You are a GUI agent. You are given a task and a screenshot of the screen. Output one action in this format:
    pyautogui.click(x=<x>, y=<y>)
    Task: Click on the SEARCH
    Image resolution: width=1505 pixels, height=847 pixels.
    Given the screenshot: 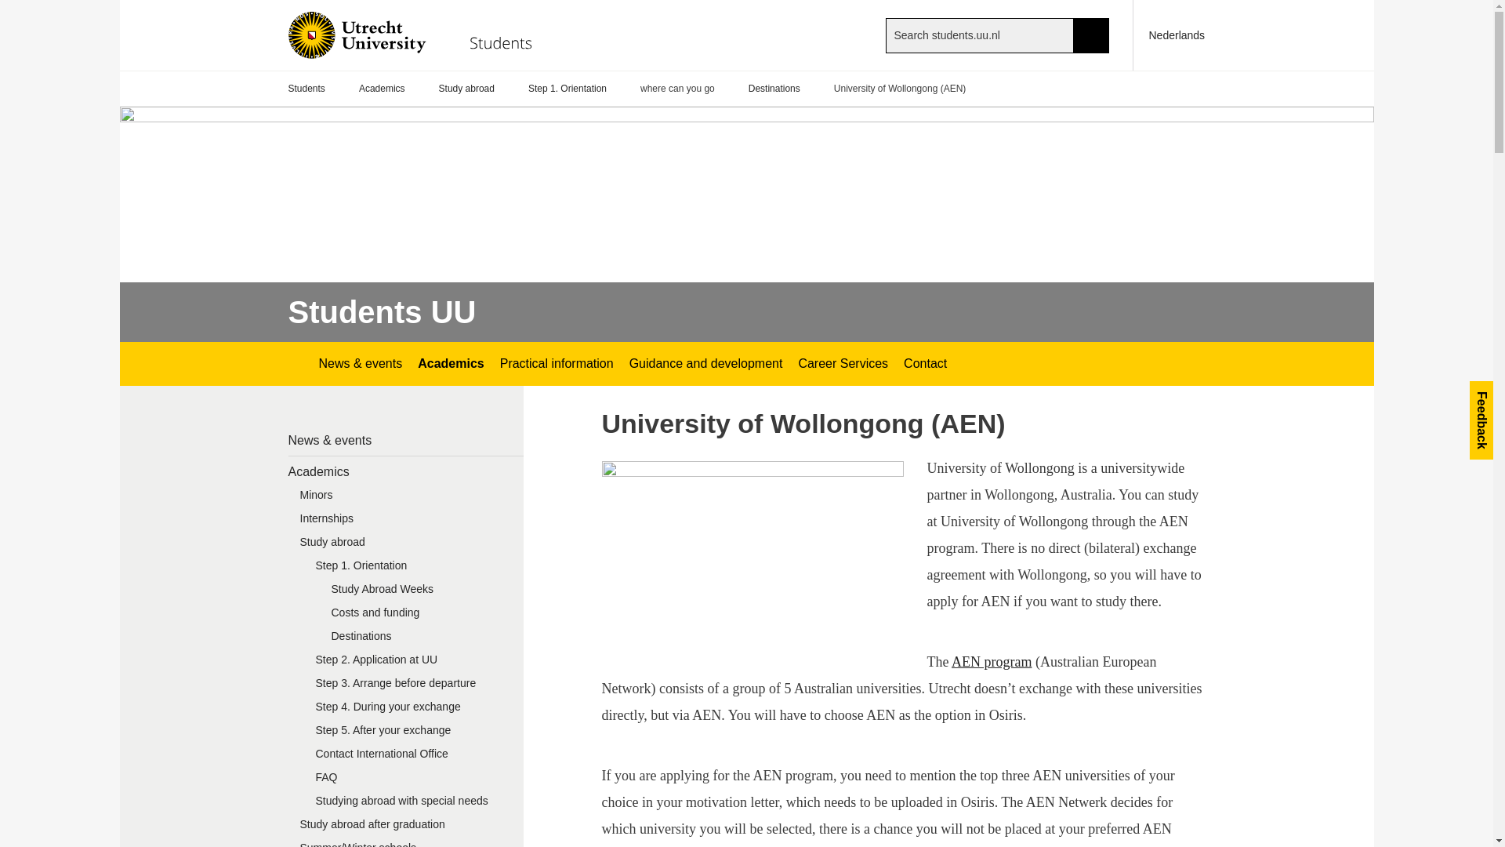 What is the action you would take?
    pyautogui.click(x=1091, y=35)
    